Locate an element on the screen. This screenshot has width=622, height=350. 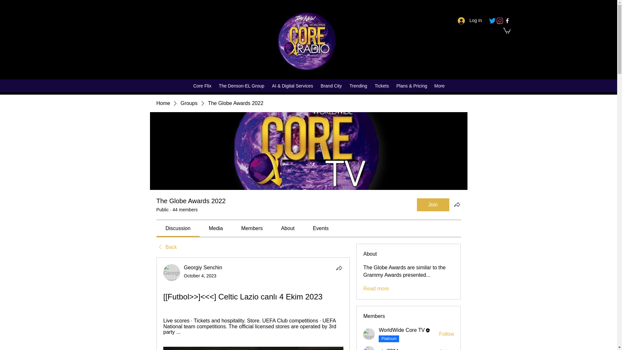
Log In is located at coordinates (470, 21).